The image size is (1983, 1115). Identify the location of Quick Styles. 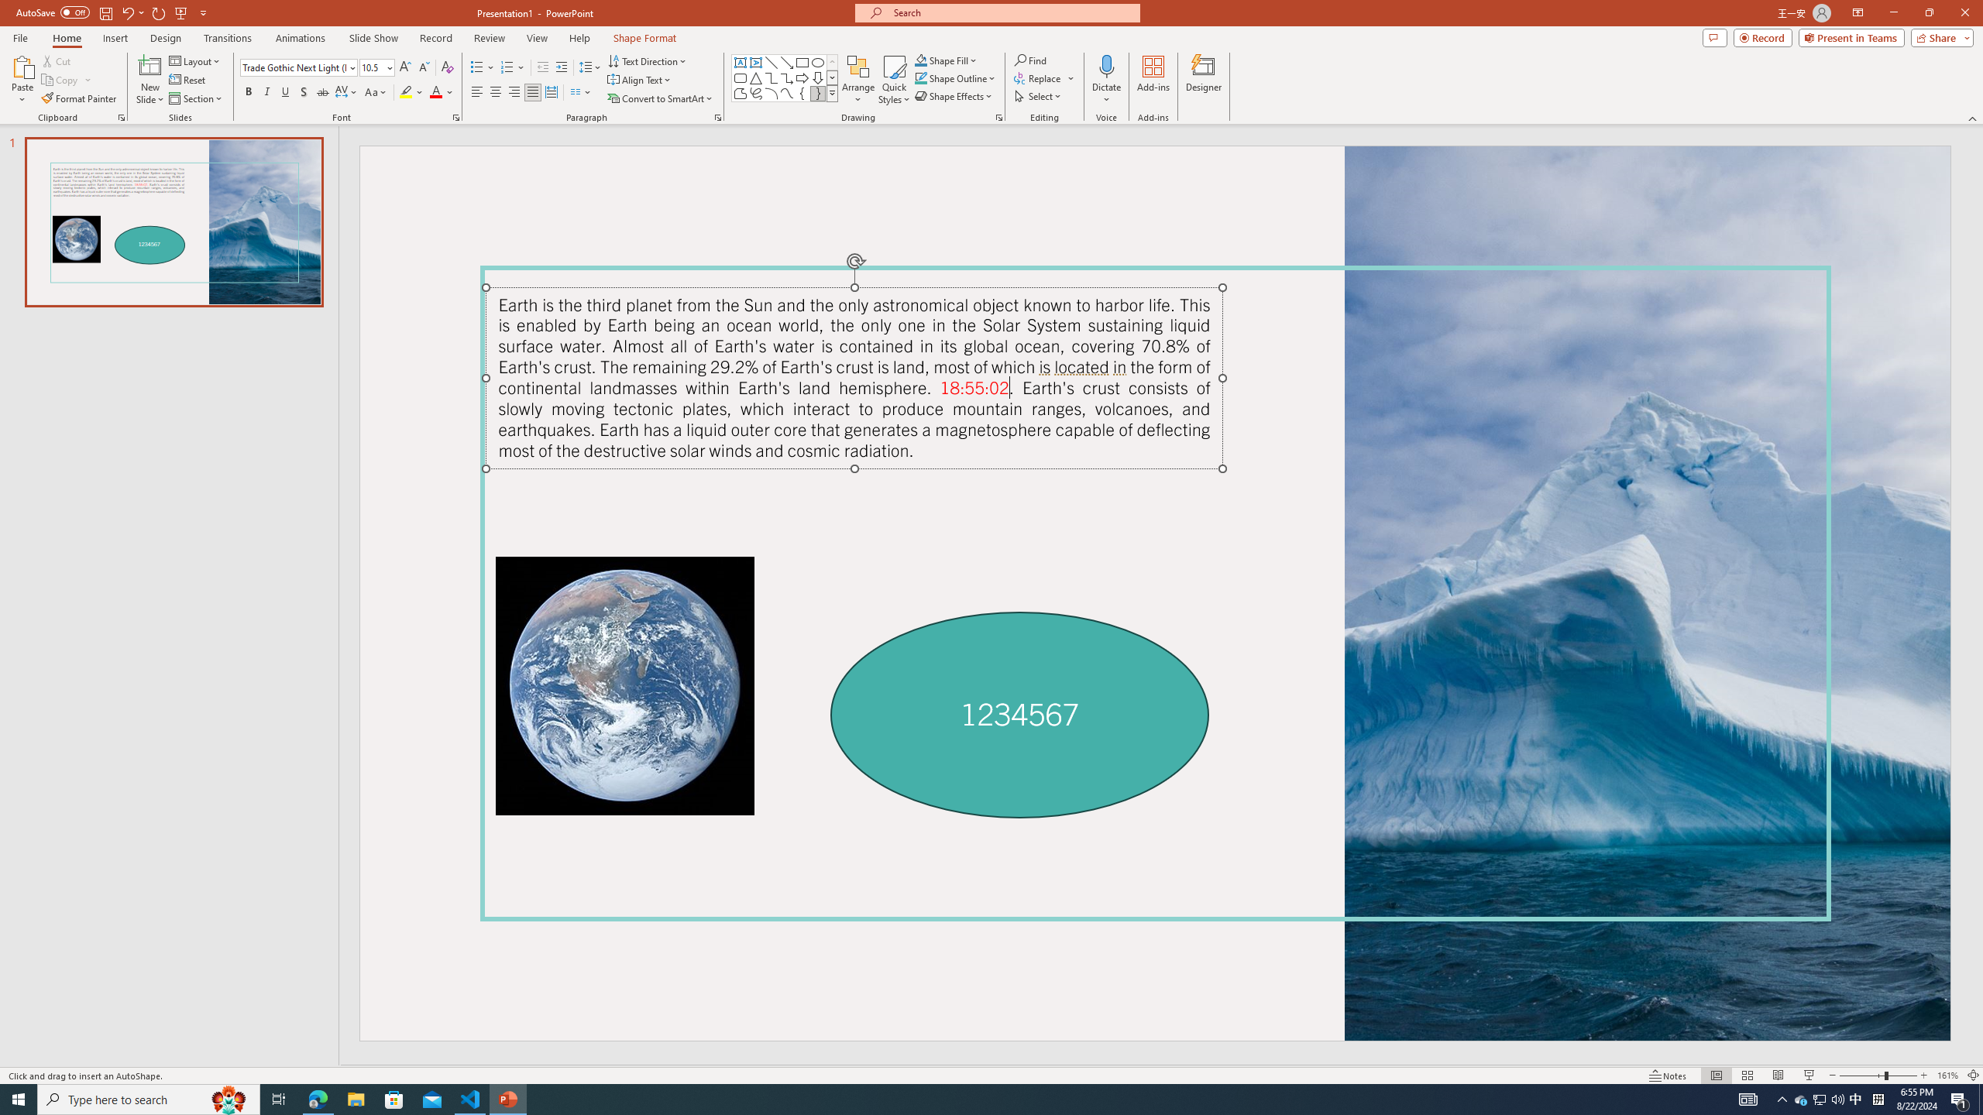
(894, 80).